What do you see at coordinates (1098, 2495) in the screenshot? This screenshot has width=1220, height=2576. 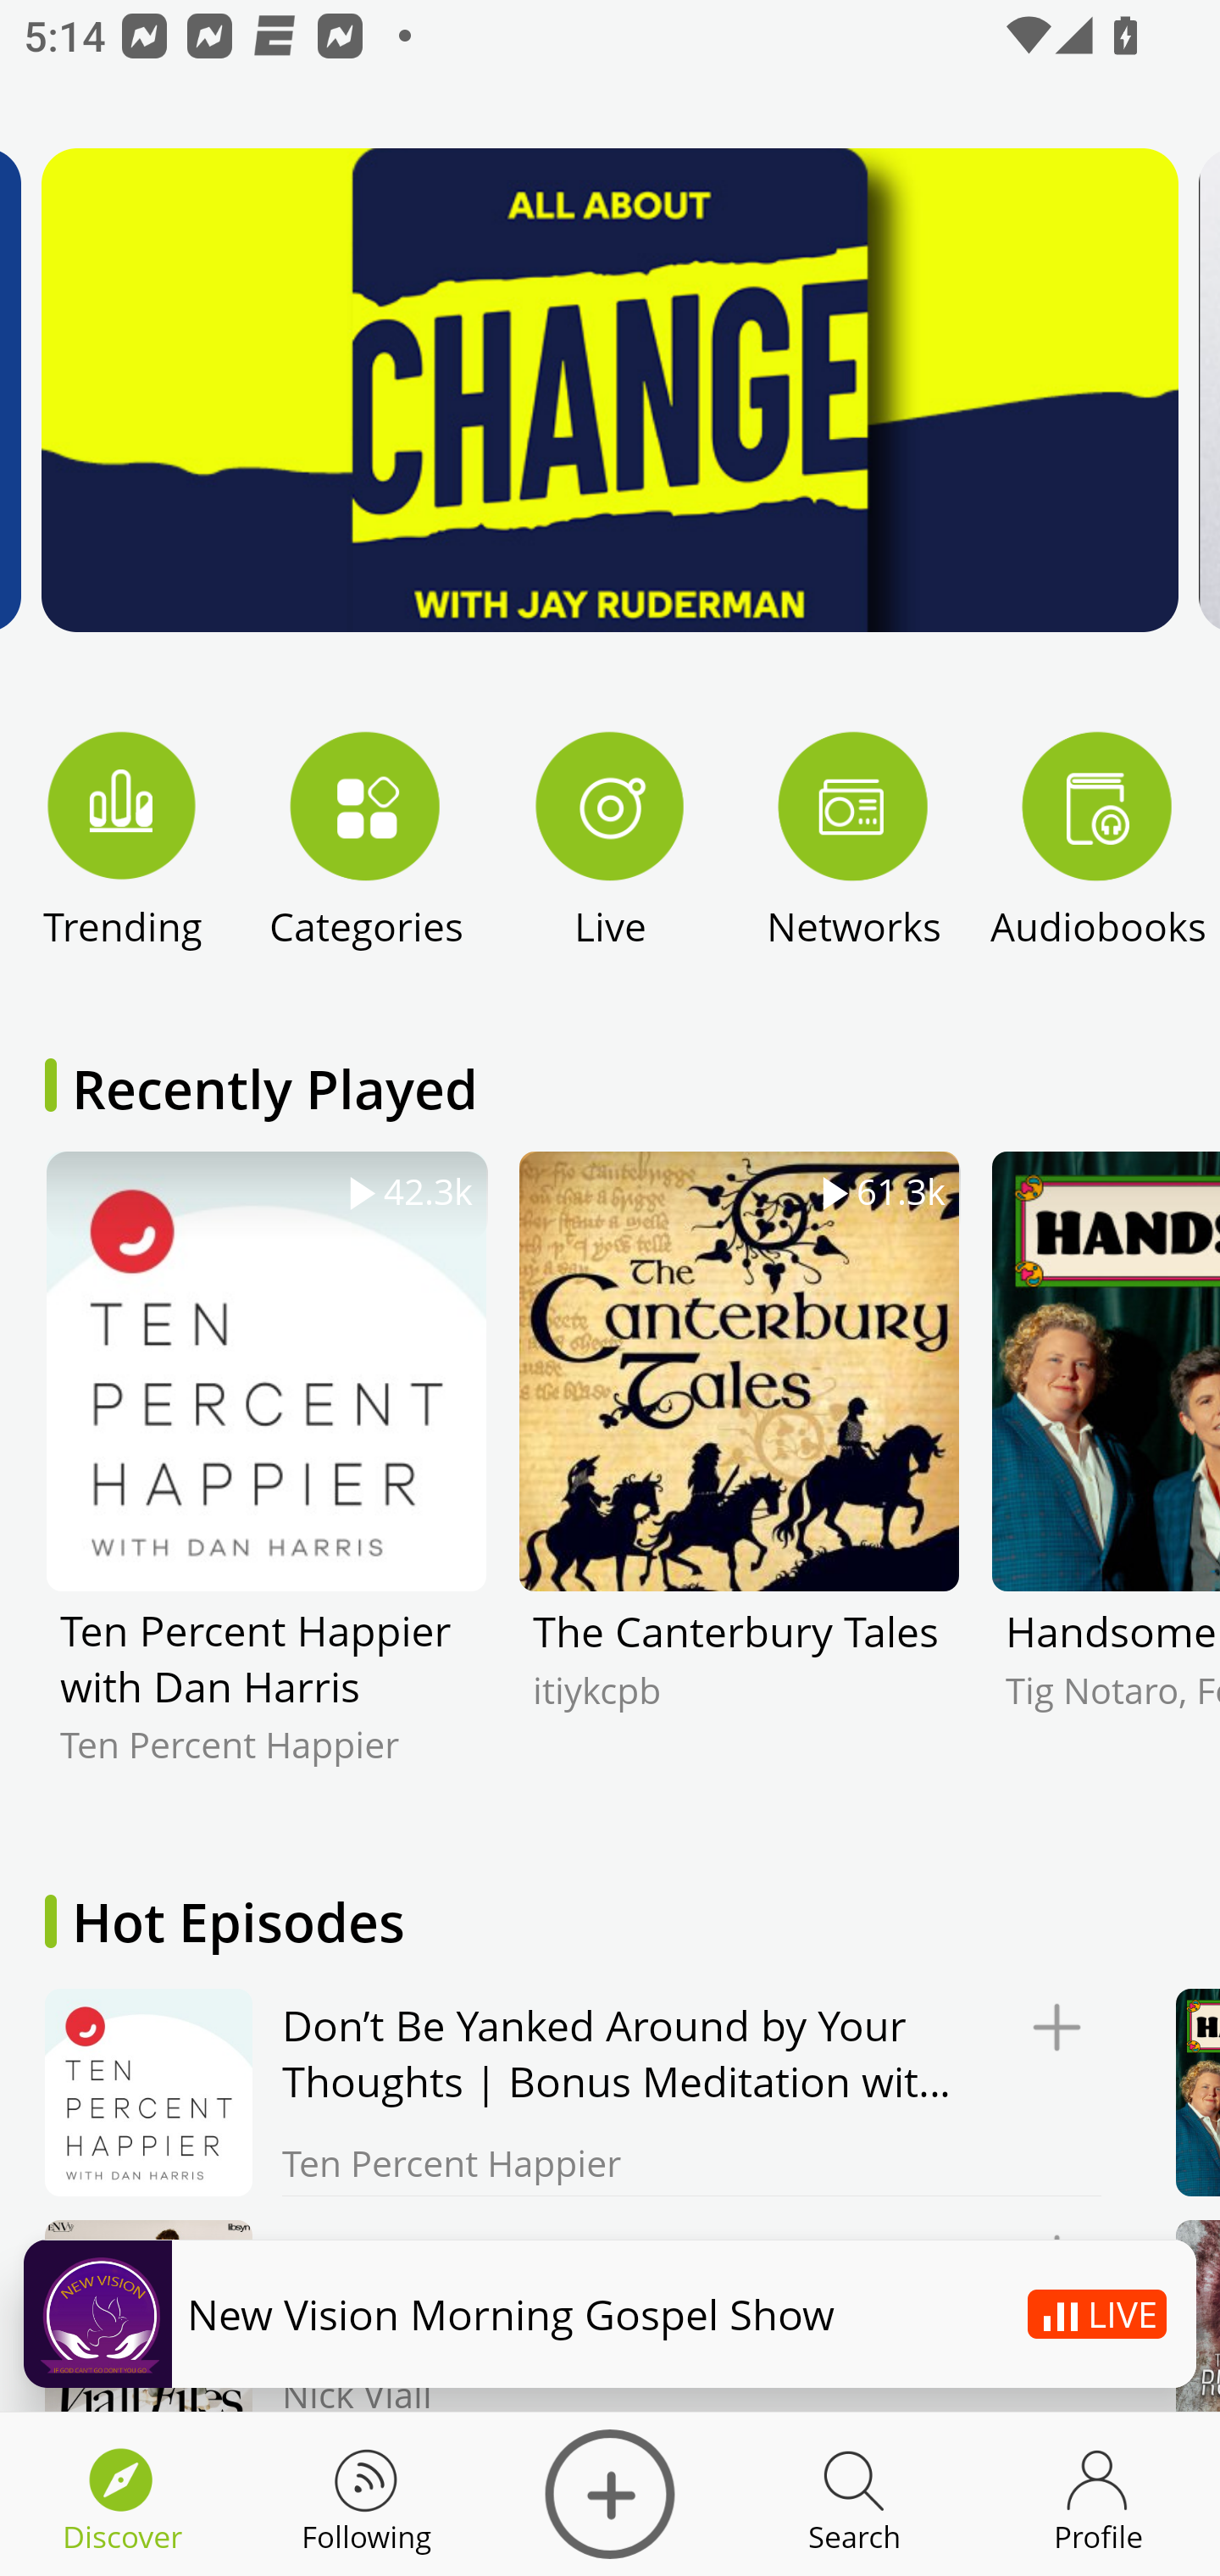 I see `Discover Profile` at bounding box center [1098, 2495].